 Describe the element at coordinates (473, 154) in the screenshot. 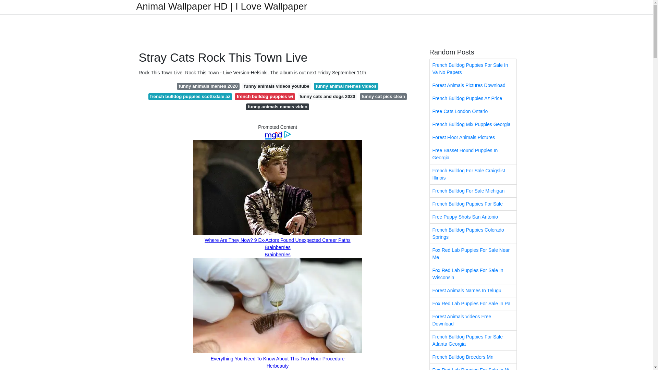

I see `Free Basset Hound Puppies In Georgia` at that location.